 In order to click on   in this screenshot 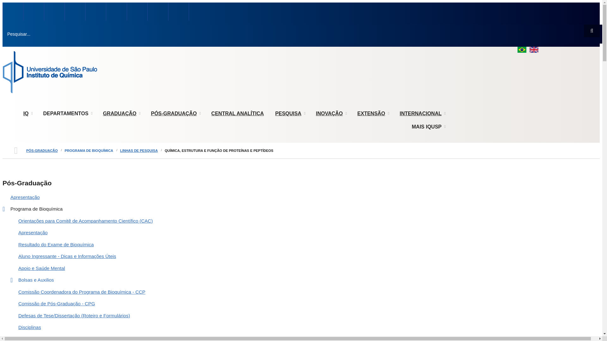, I will do `click(95, 12)`.